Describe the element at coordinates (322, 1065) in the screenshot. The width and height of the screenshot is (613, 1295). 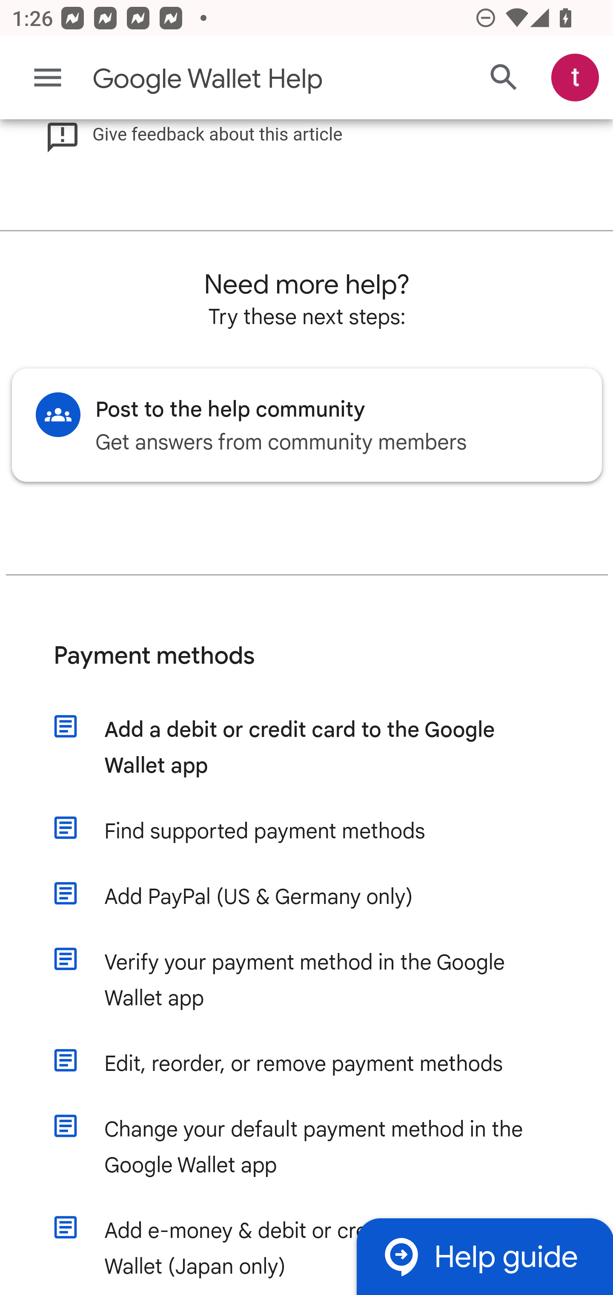
I see `Edit, reorder, or remove payment methods` at that location.